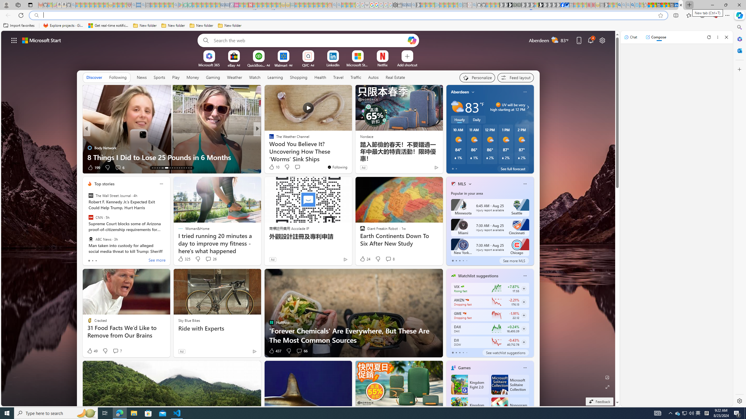 The image size is (746, 419). What do you see at coordinates (272, 168) in the screenshot?
I see `76 Like` at bounding box center [272, 168].